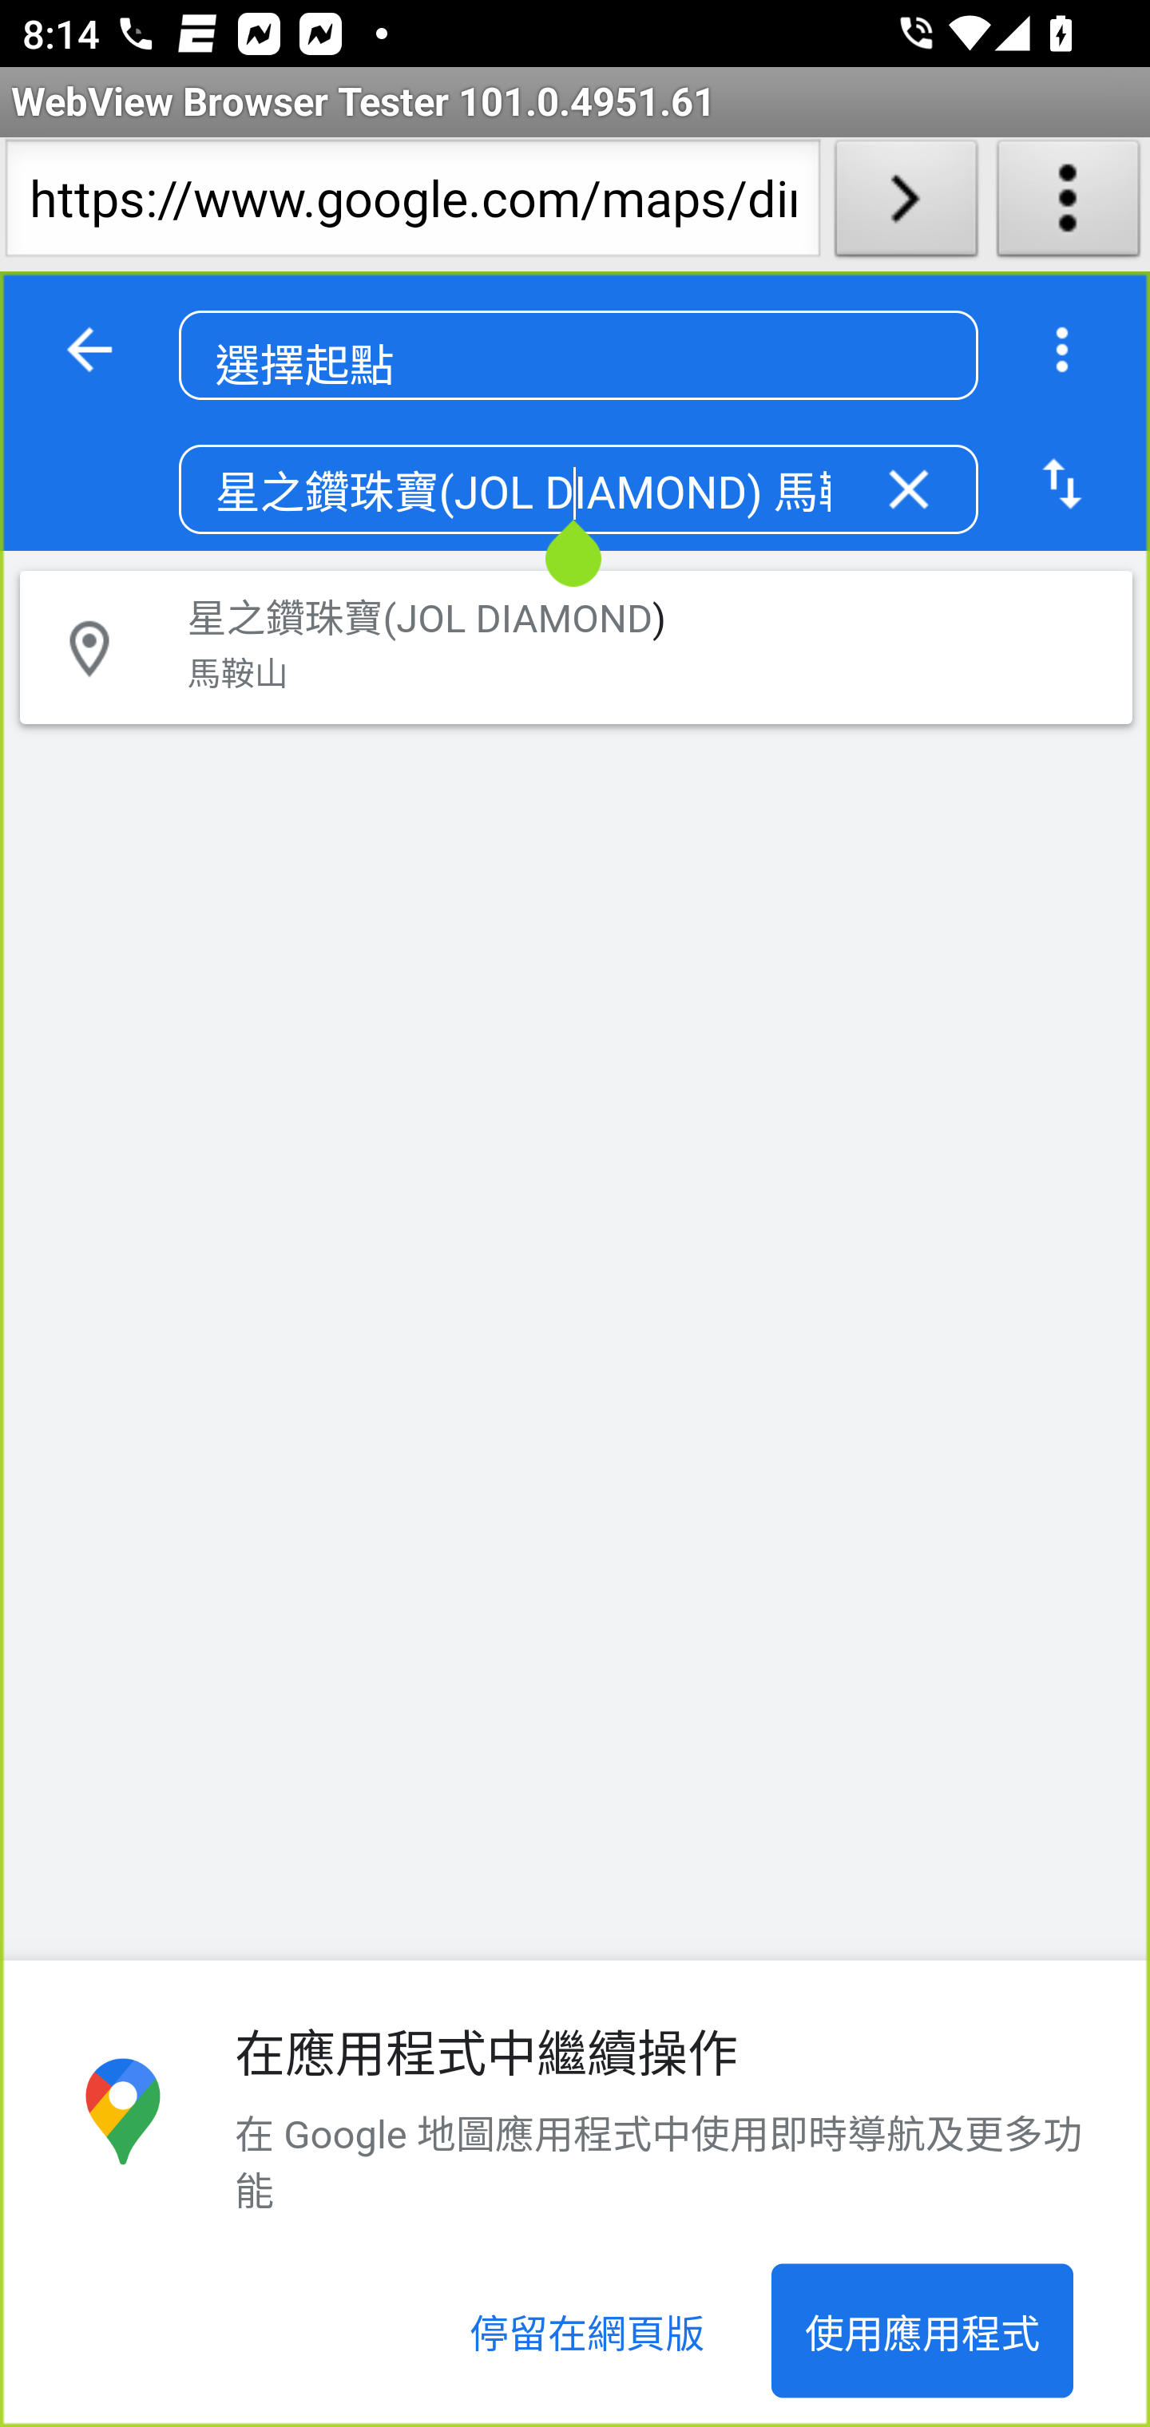 Image resolution: width=1150 pixels, height=2427 pixels. I want to click on 更多選項, so click(1062, 350).